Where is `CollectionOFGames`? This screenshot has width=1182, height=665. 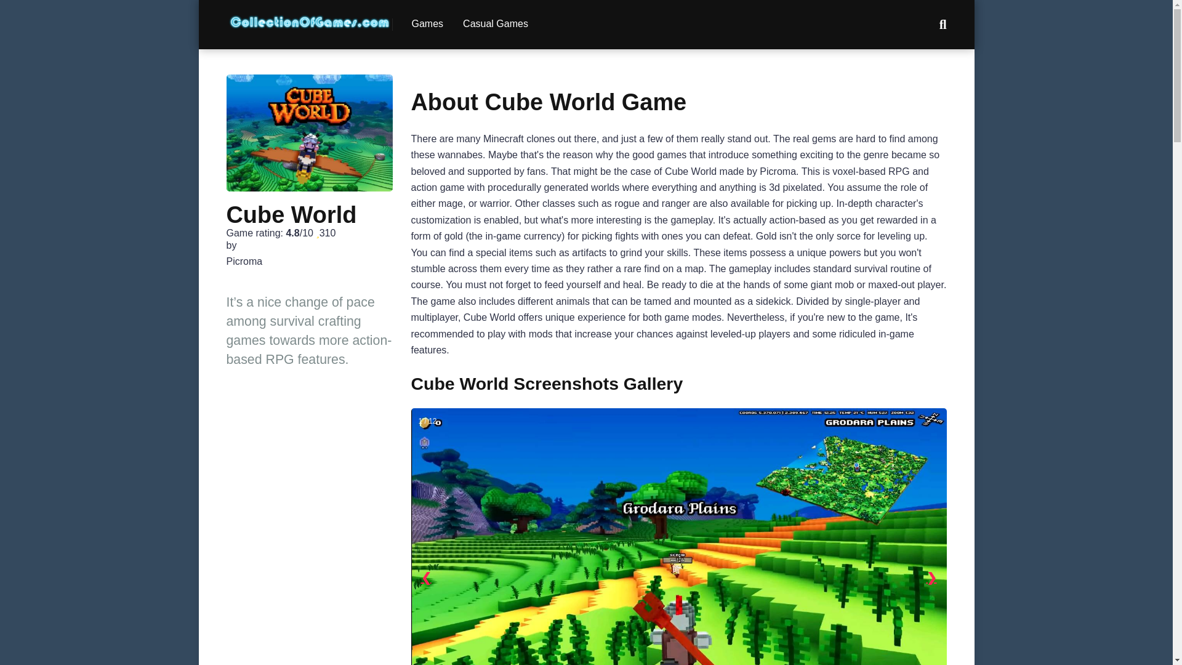 CollectionOFGames is located at coordinates (309, 17).